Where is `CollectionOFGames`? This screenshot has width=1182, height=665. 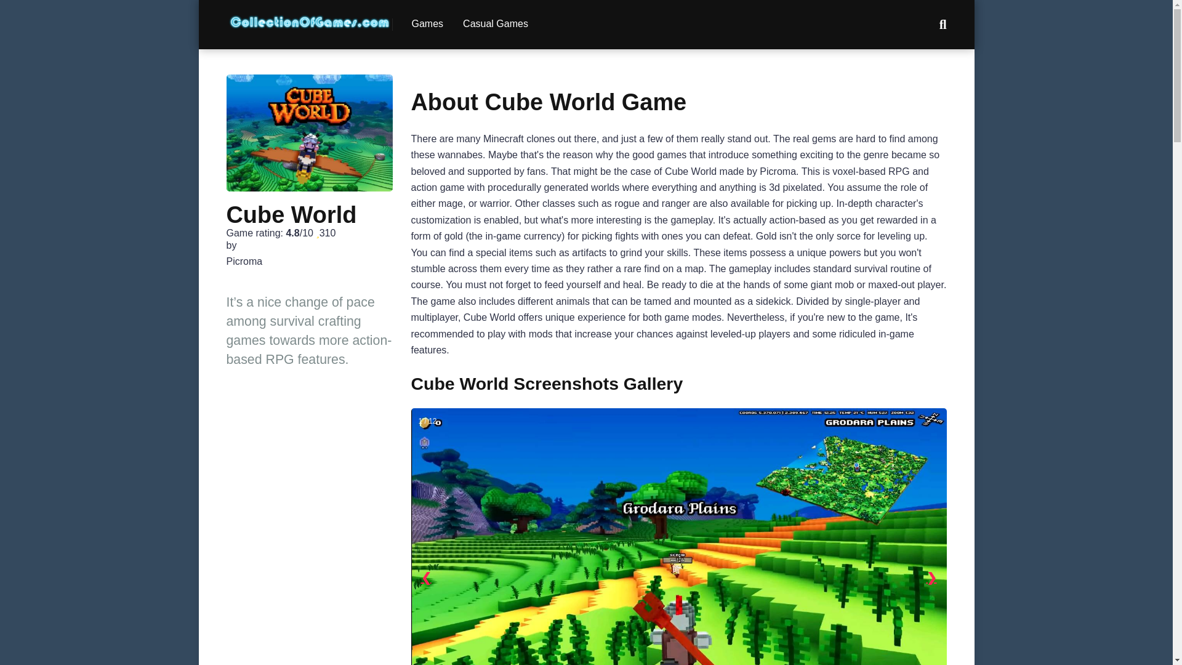 CollectionOFGames is located at coordinates (309, 17).